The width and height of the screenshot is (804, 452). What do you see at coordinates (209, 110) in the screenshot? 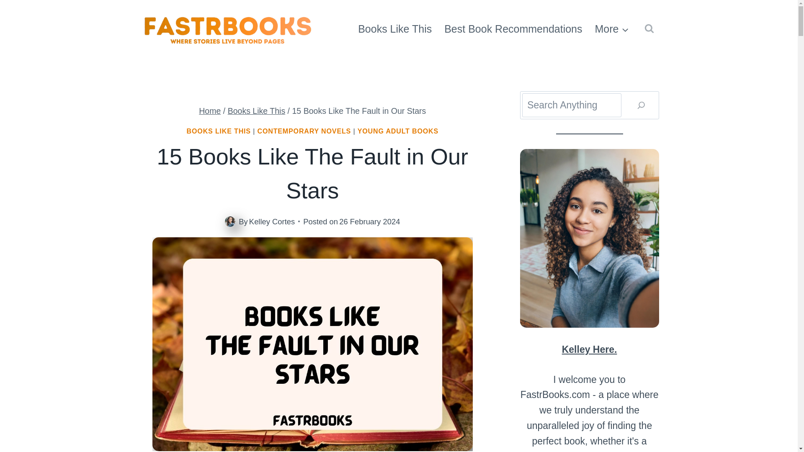
I see `Home` at bounding box center [209, 110].